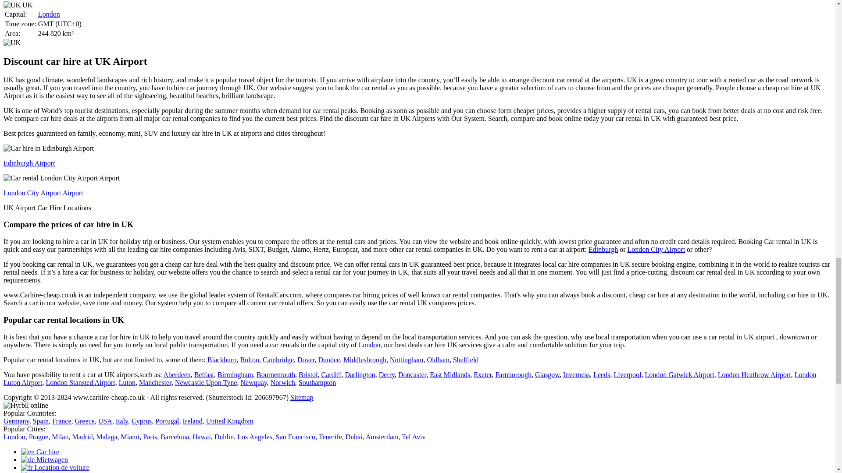 The width and height of the screenshot is (842, 473). Describe the element at coordinates (235, 374) in the screenshot. I see `Birmingham` at that location.